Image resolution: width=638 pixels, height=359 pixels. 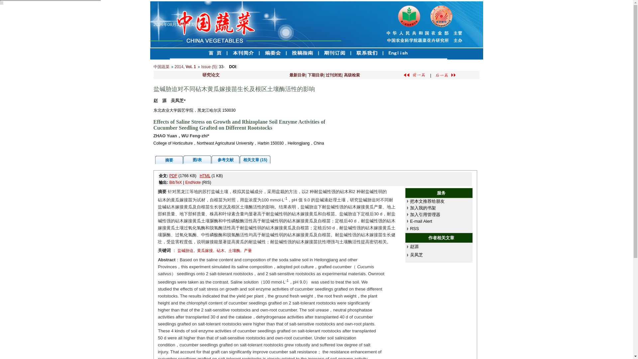 I want to click on Vol. 1, so click(x=191, y=67).